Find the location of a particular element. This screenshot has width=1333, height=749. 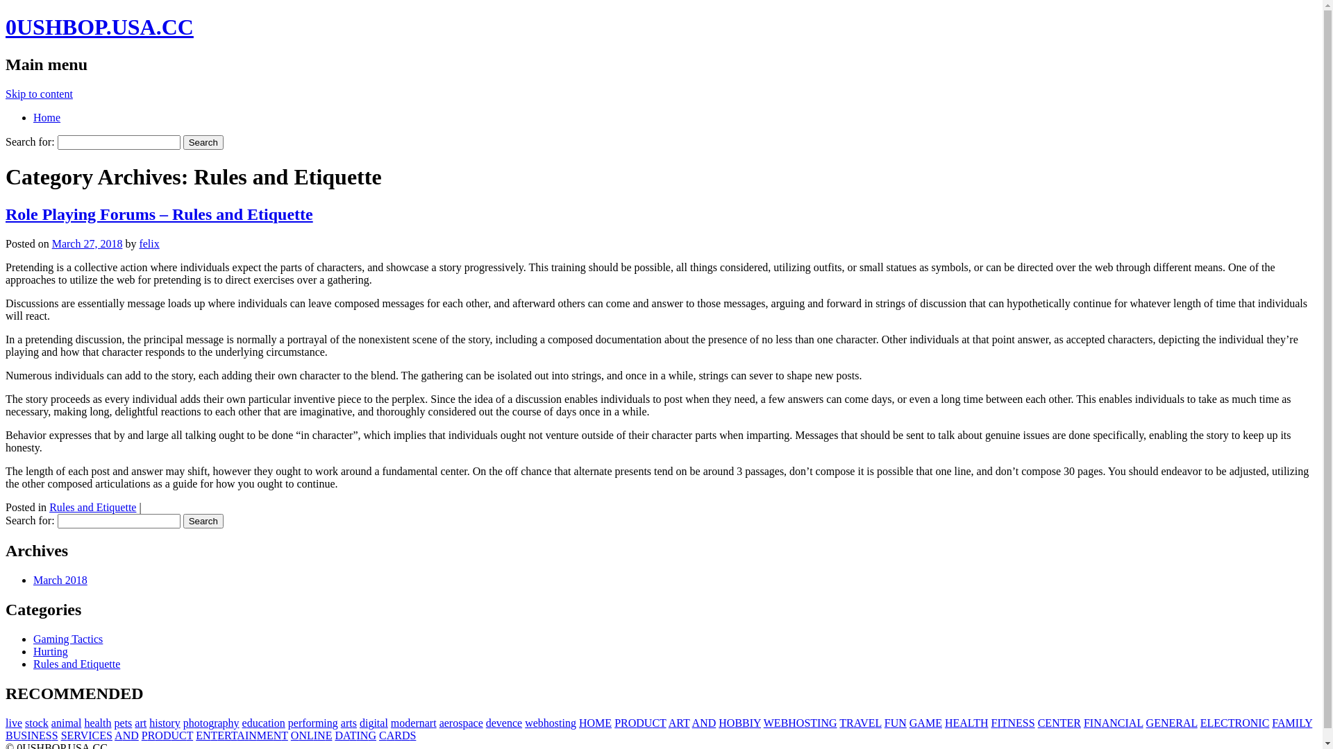

F is located at coordinates (994, 723).